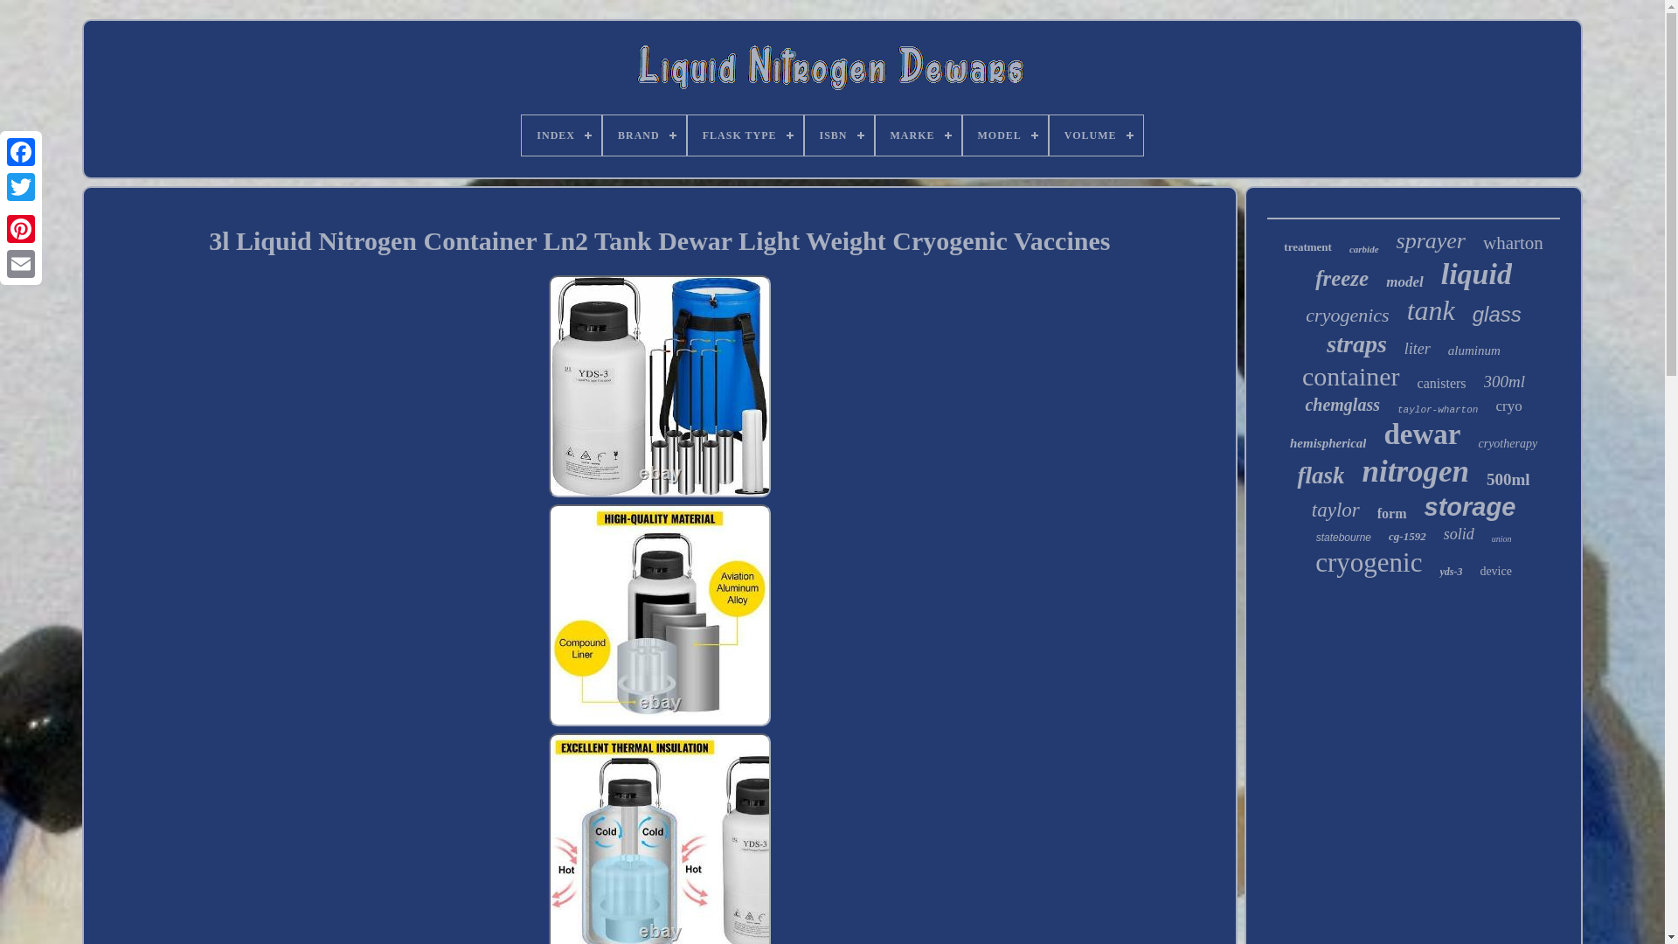 The image size is (1678, 944). Describe the element at coordinates (644, 135) in the screenshot. I see `BRAND` at that location.